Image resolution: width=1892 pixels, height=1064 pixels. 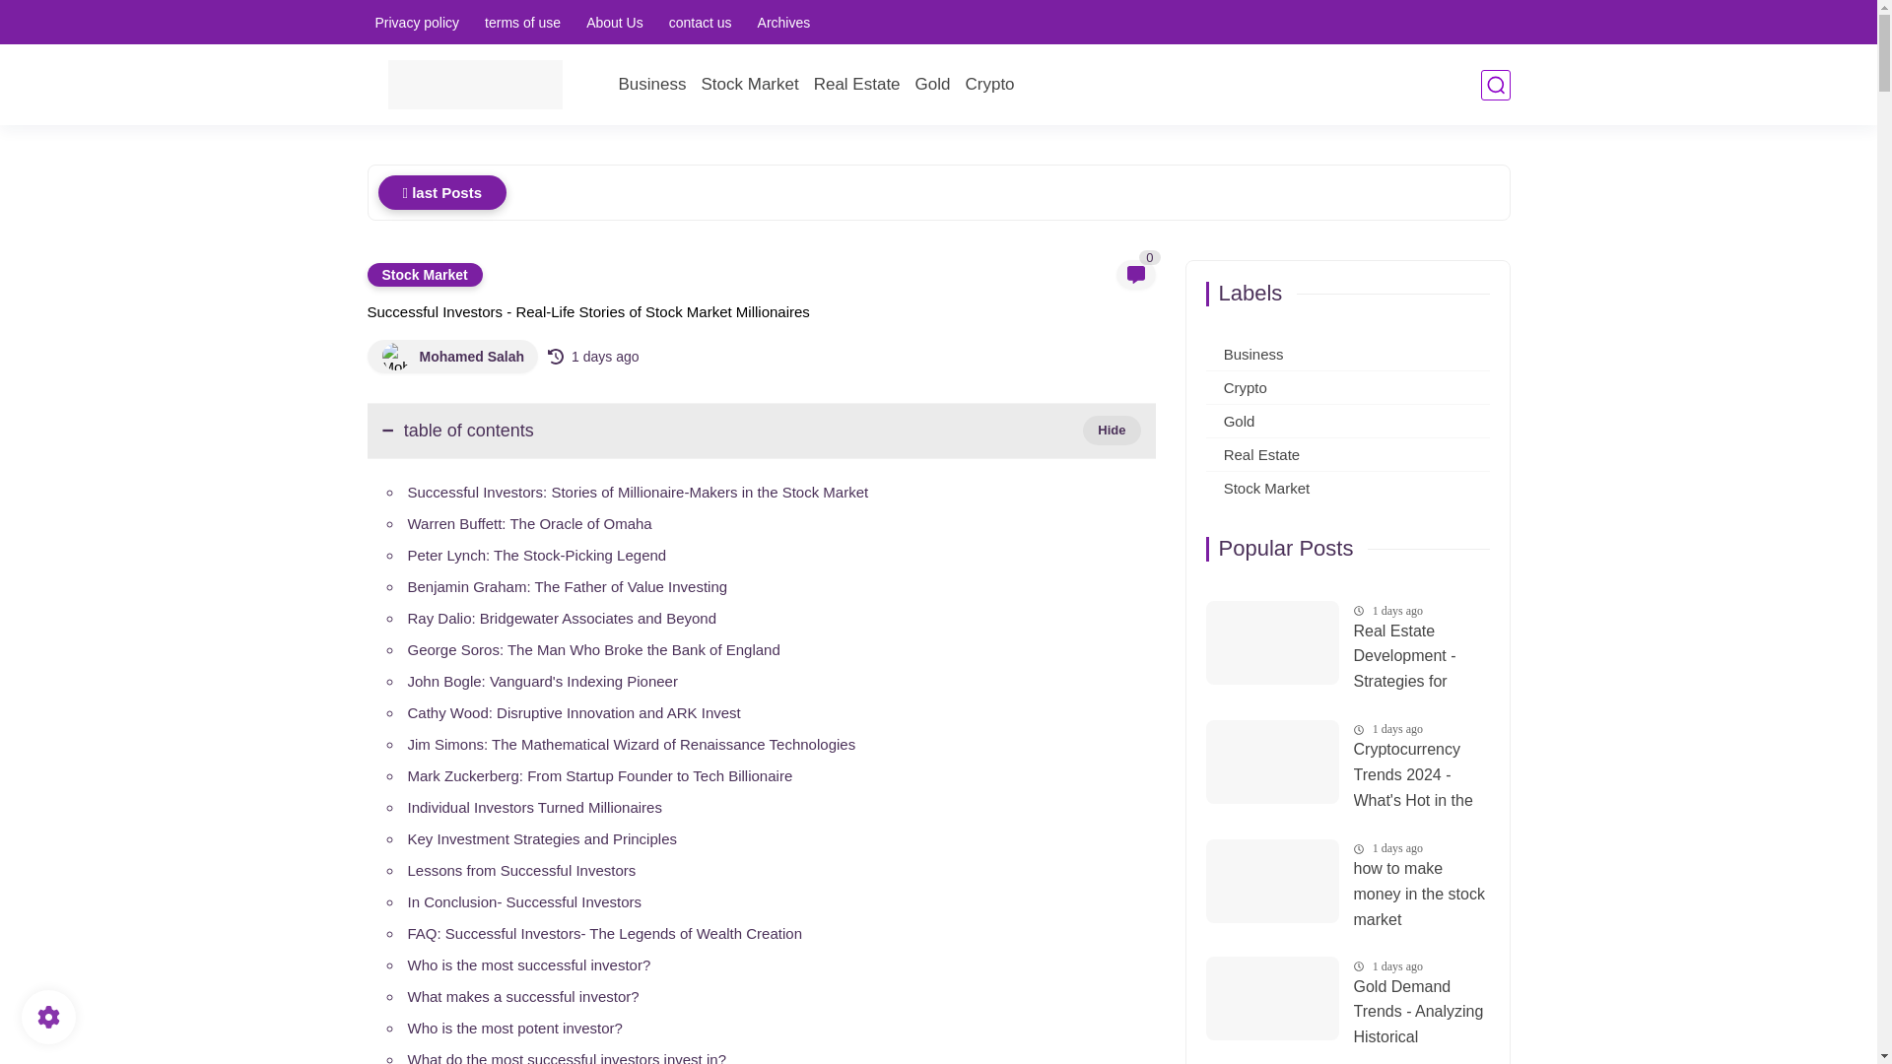 What do you see at coordinates (856, 85) in the screenshot?
I see `Real Estate` at bounding box center [856, 85].